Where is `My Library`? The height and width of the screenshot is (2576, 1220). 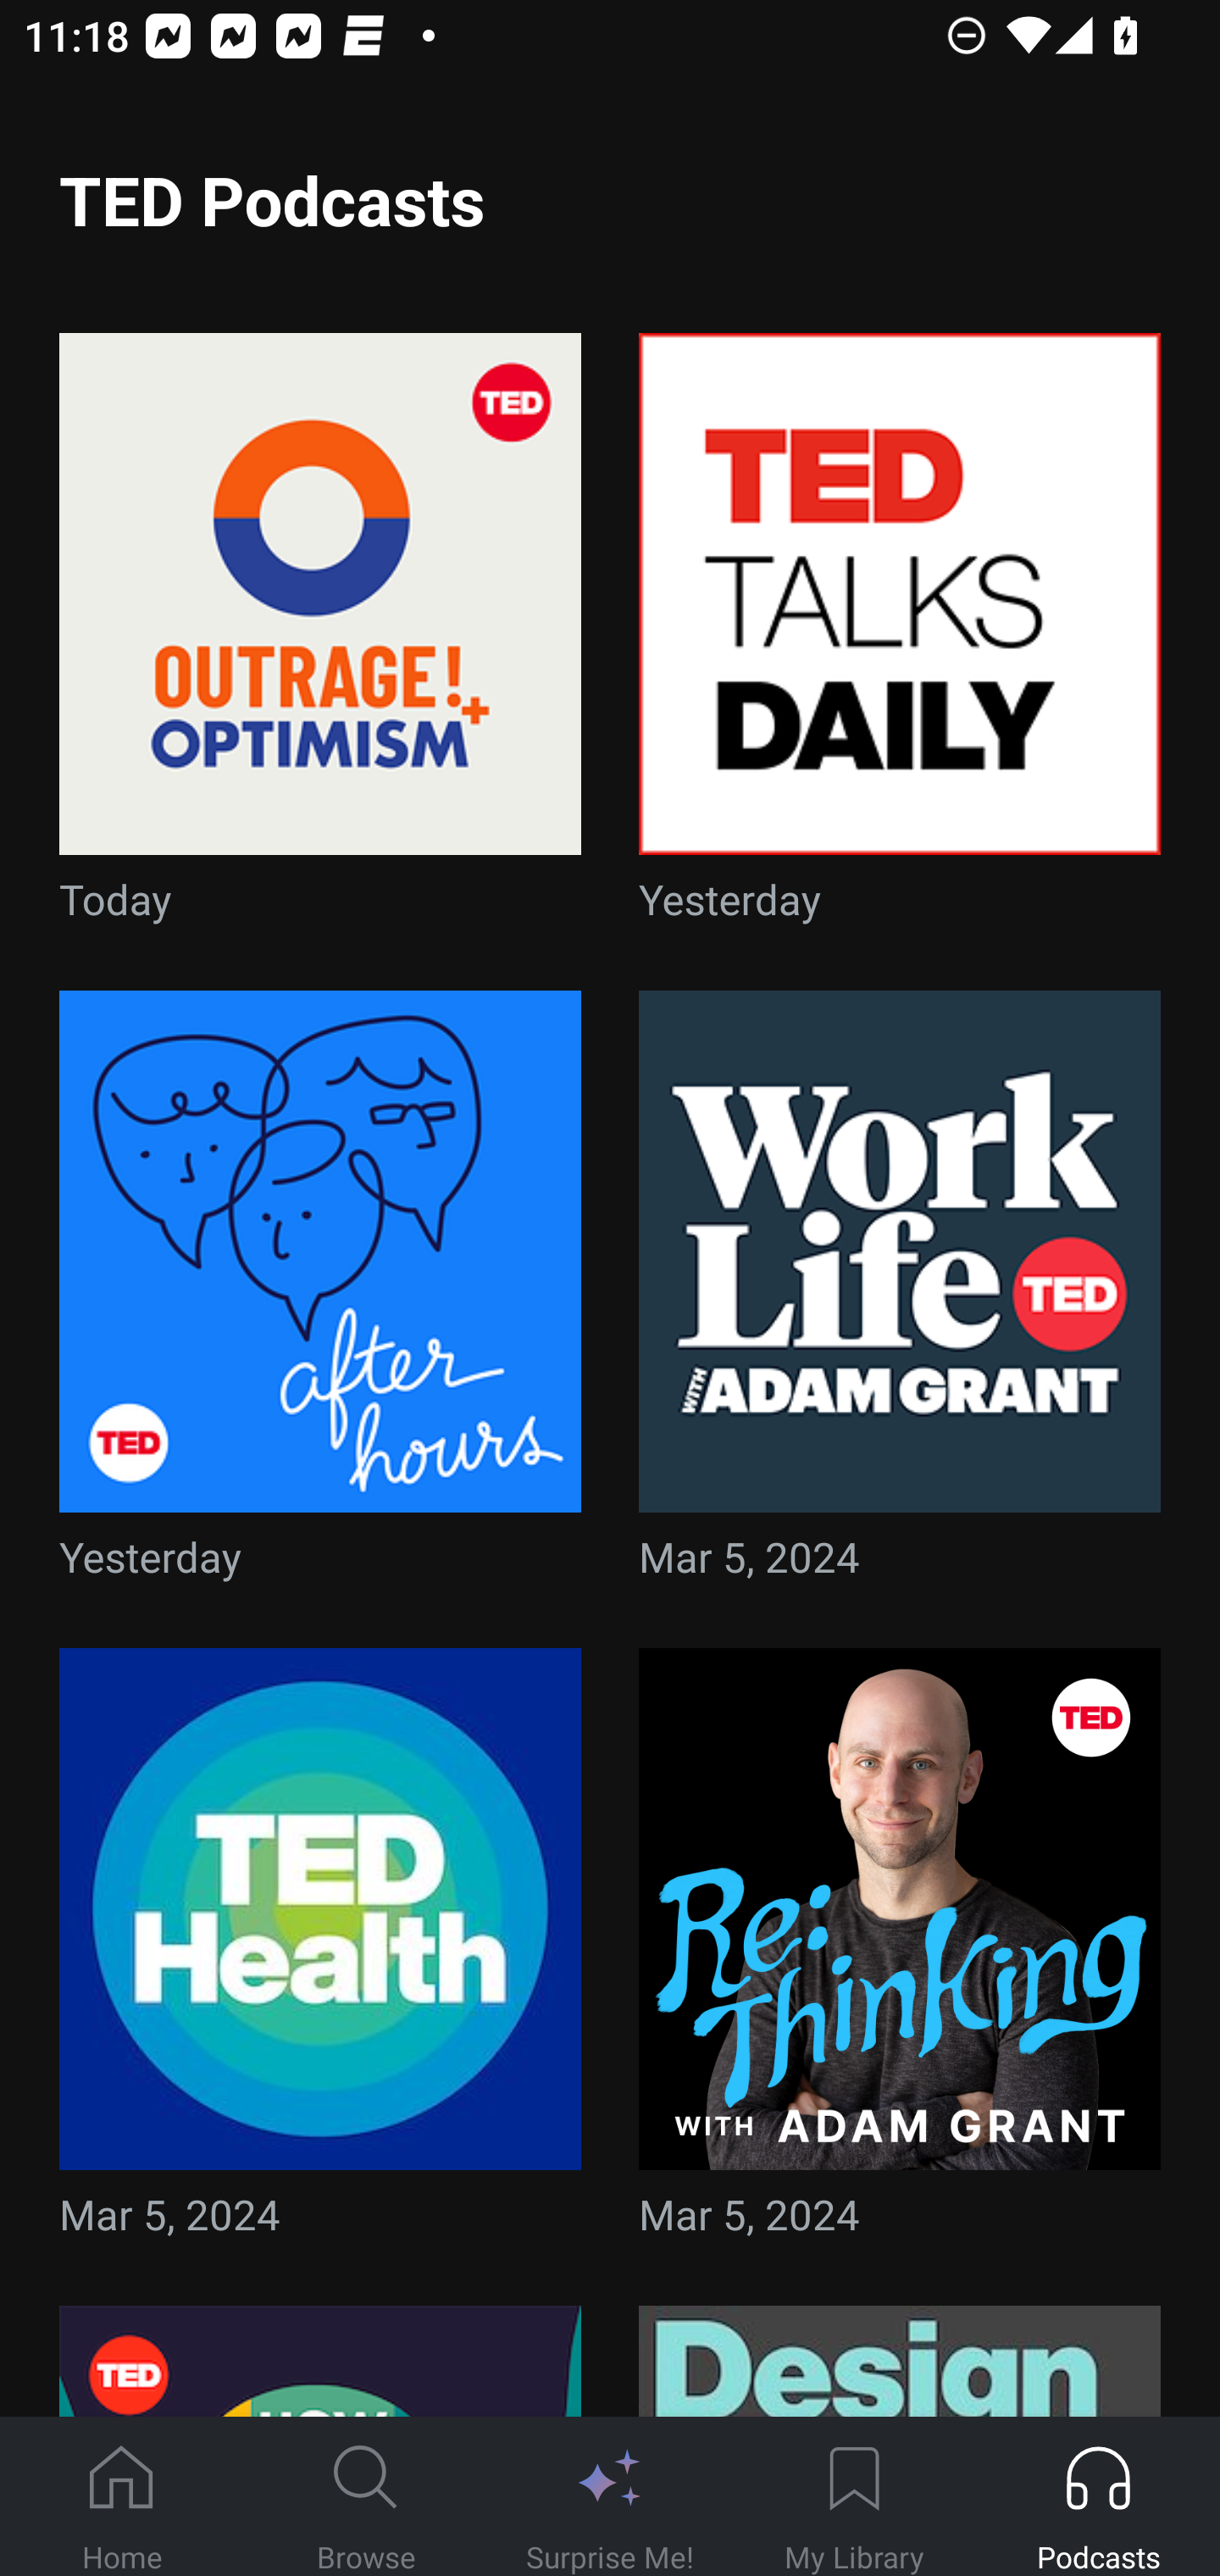 My Library is located at coordinates (854, 2497).